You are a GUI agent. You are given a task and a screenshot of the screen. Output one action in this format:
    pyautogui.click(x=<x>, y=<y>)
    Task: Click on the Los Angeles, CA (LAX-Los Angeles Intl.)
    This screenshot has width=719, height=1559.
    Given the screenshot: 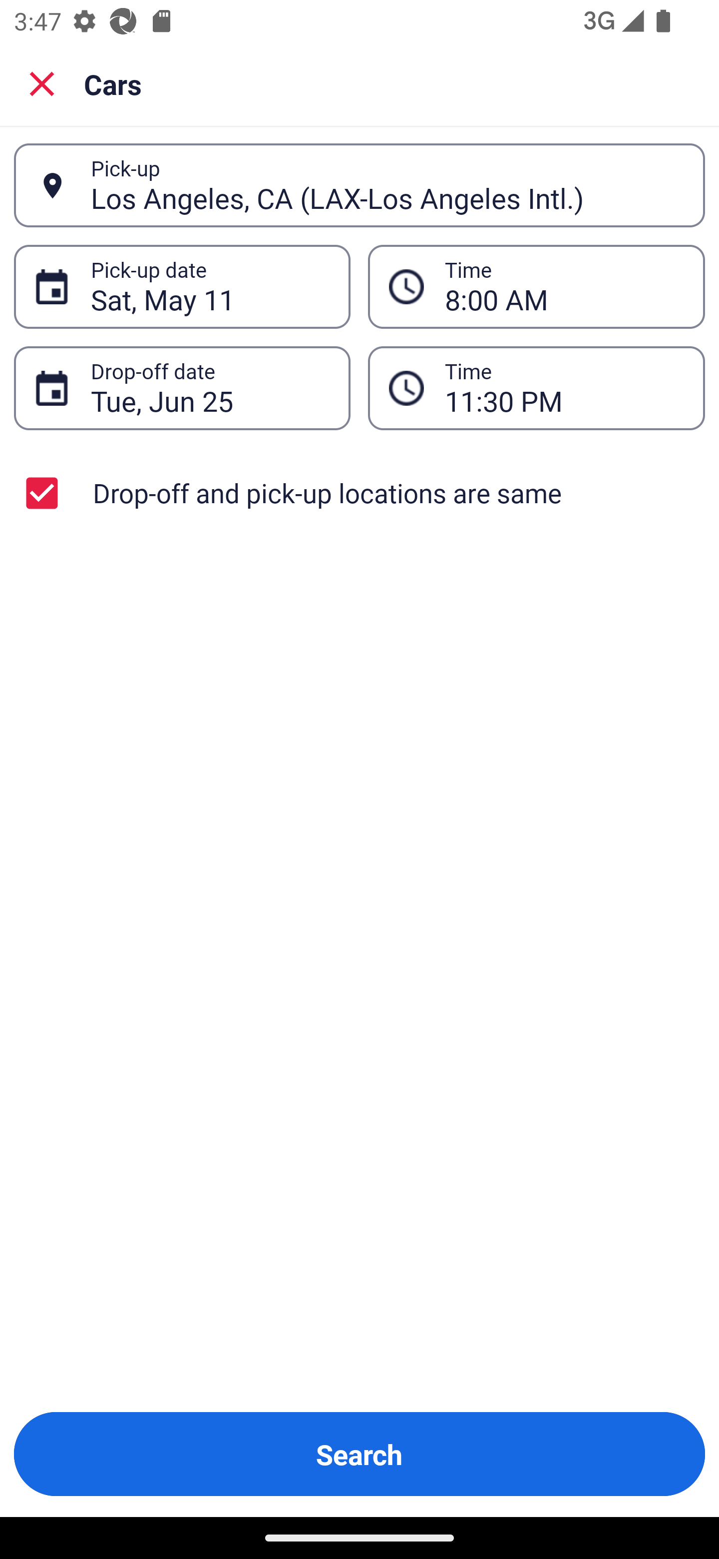 What is the action you would take?
    pyautogui.click(x=387, y=185)
    